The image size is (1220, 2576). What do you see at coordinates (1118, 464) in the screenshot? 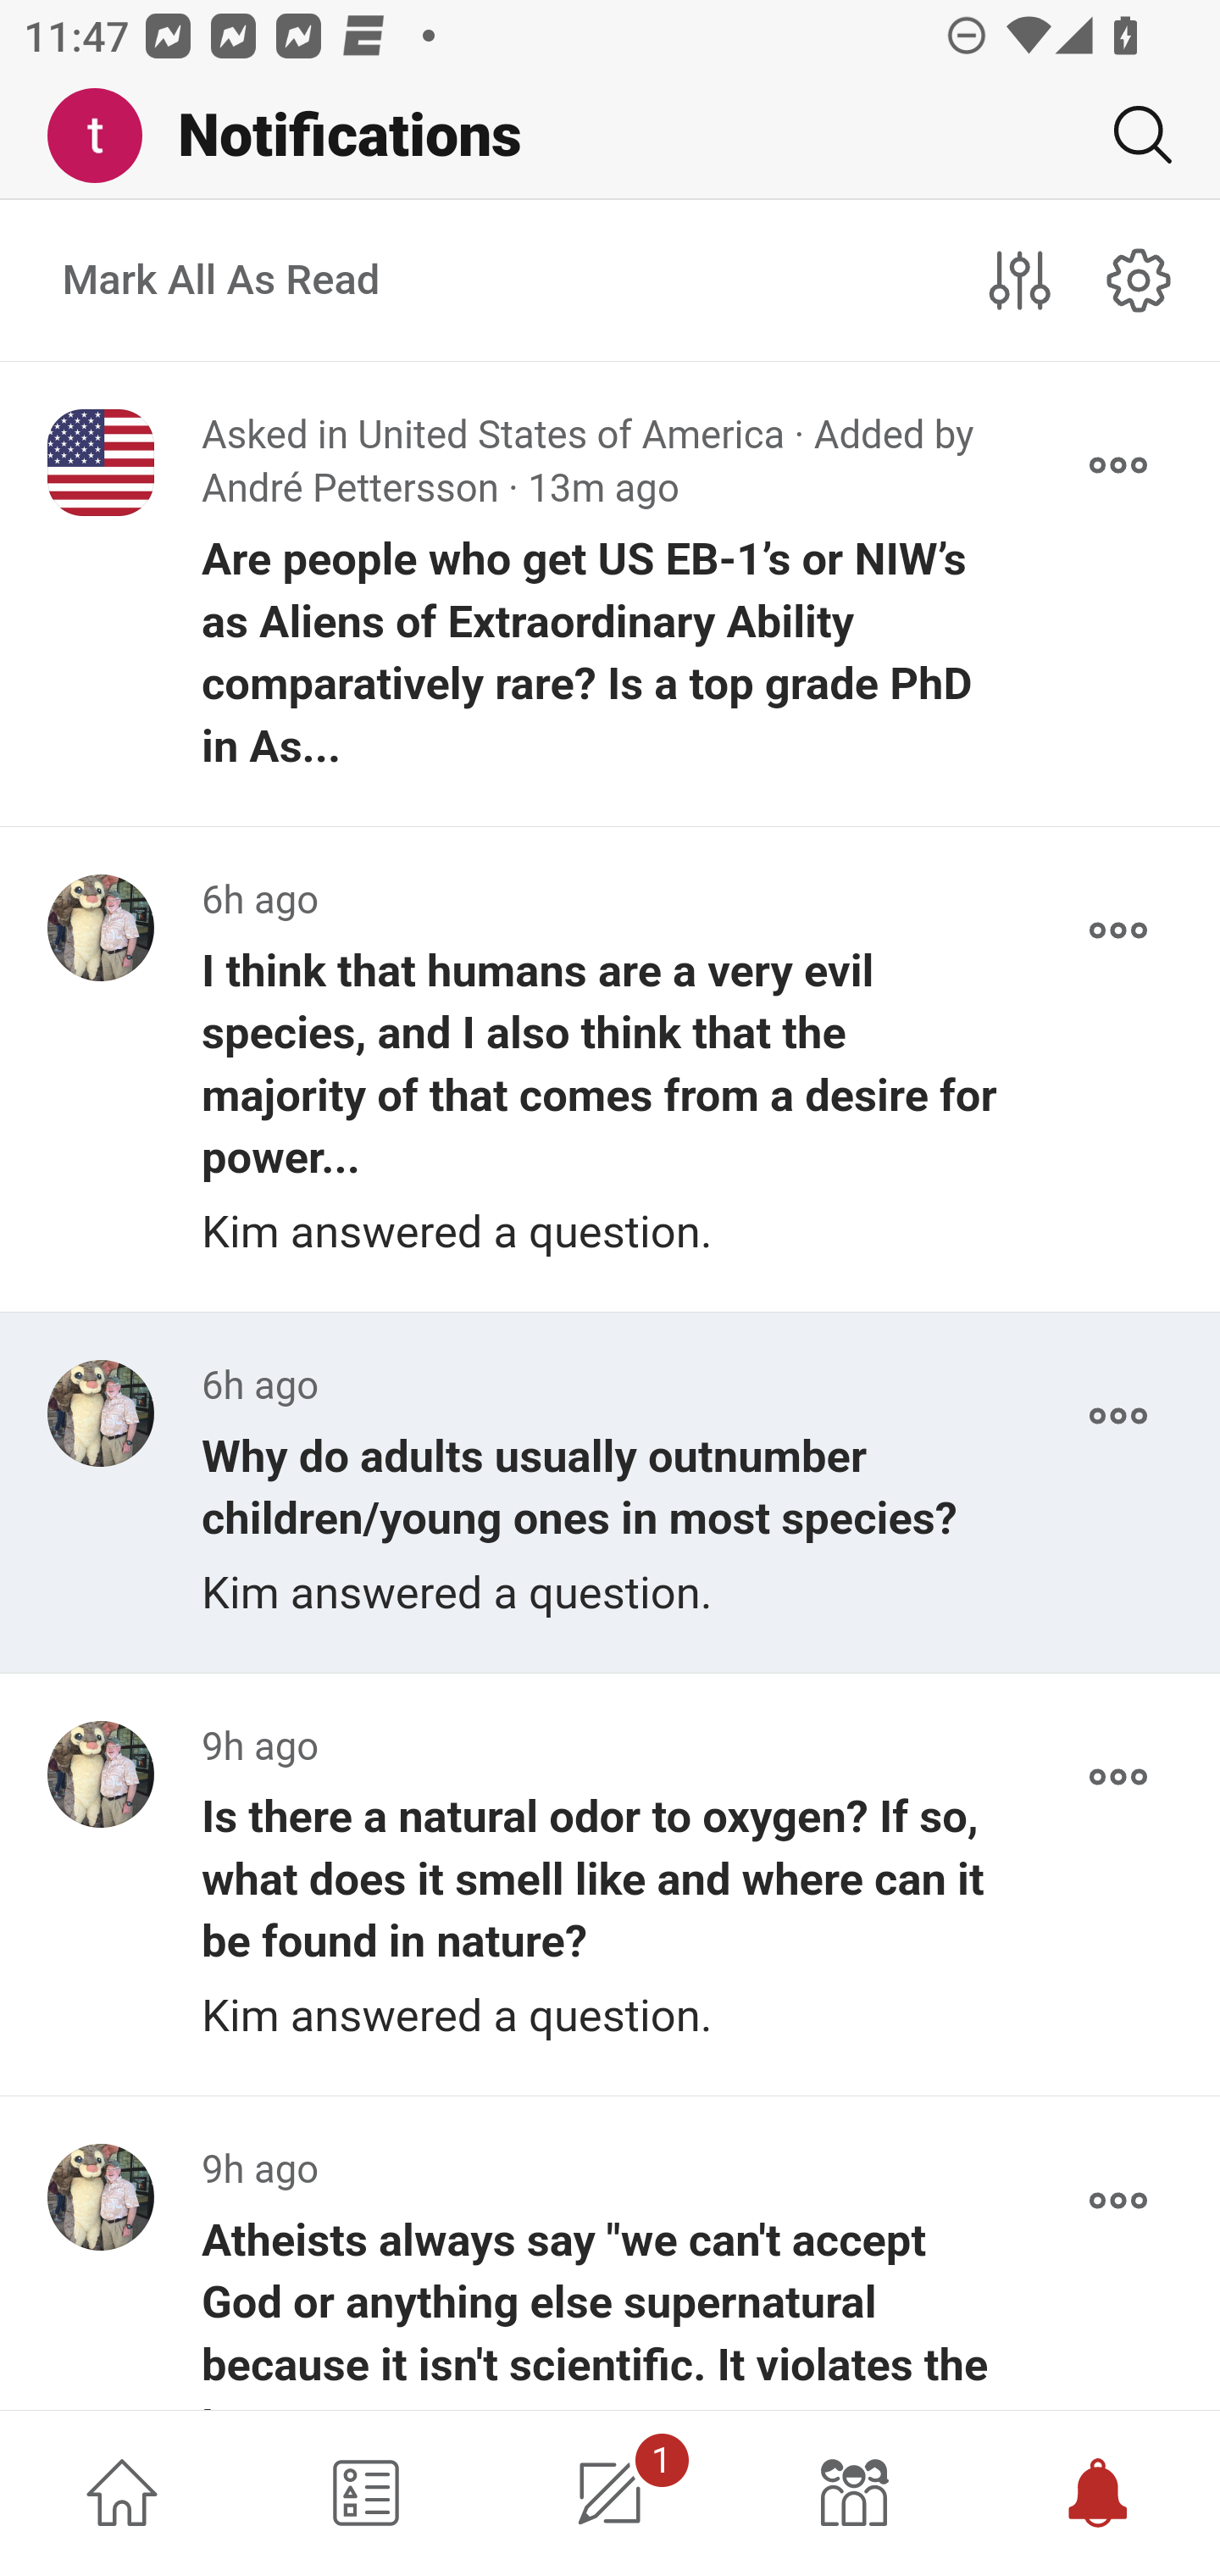
I see `More` at bounding box center [1118, 464].